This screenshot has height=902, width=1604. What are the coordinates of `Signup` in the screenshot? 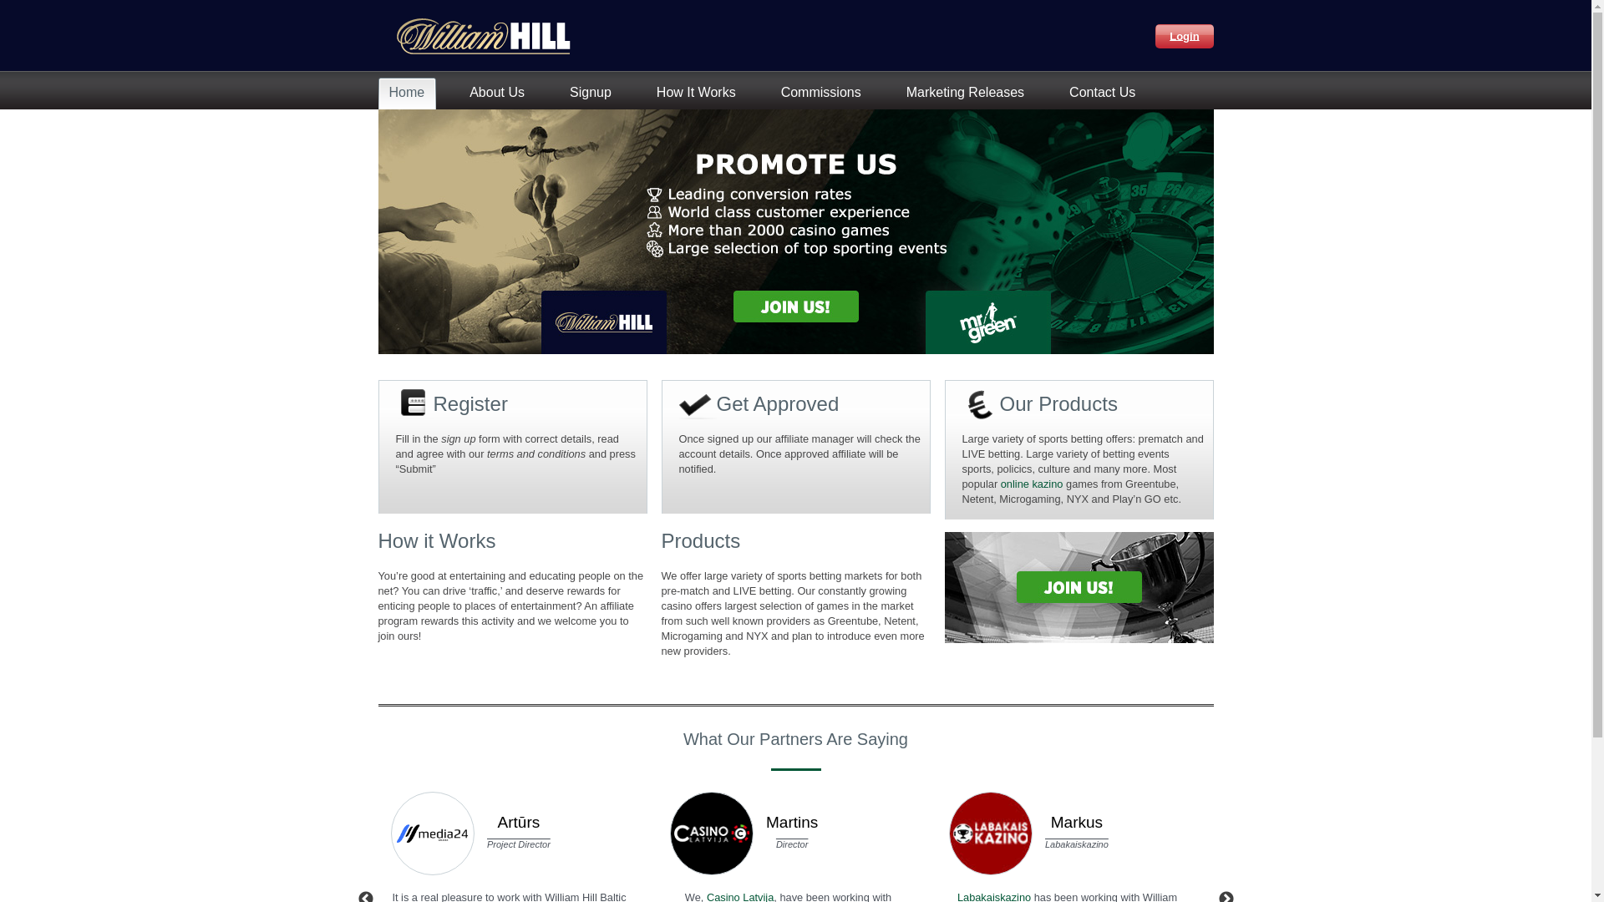 It's located at (595, 94).